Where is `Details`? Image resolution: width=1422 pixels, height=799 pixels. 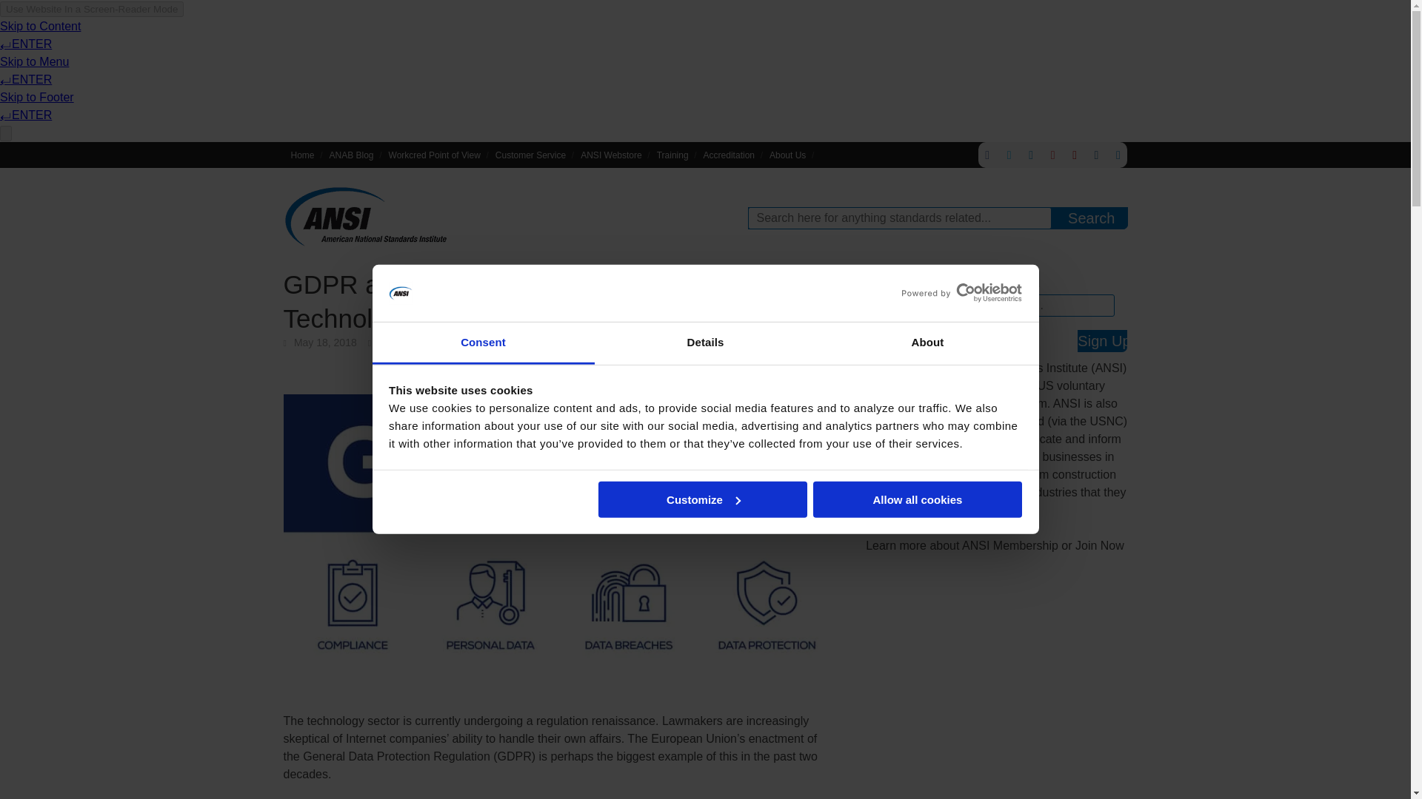
Details is located at coordinates (705, 343).